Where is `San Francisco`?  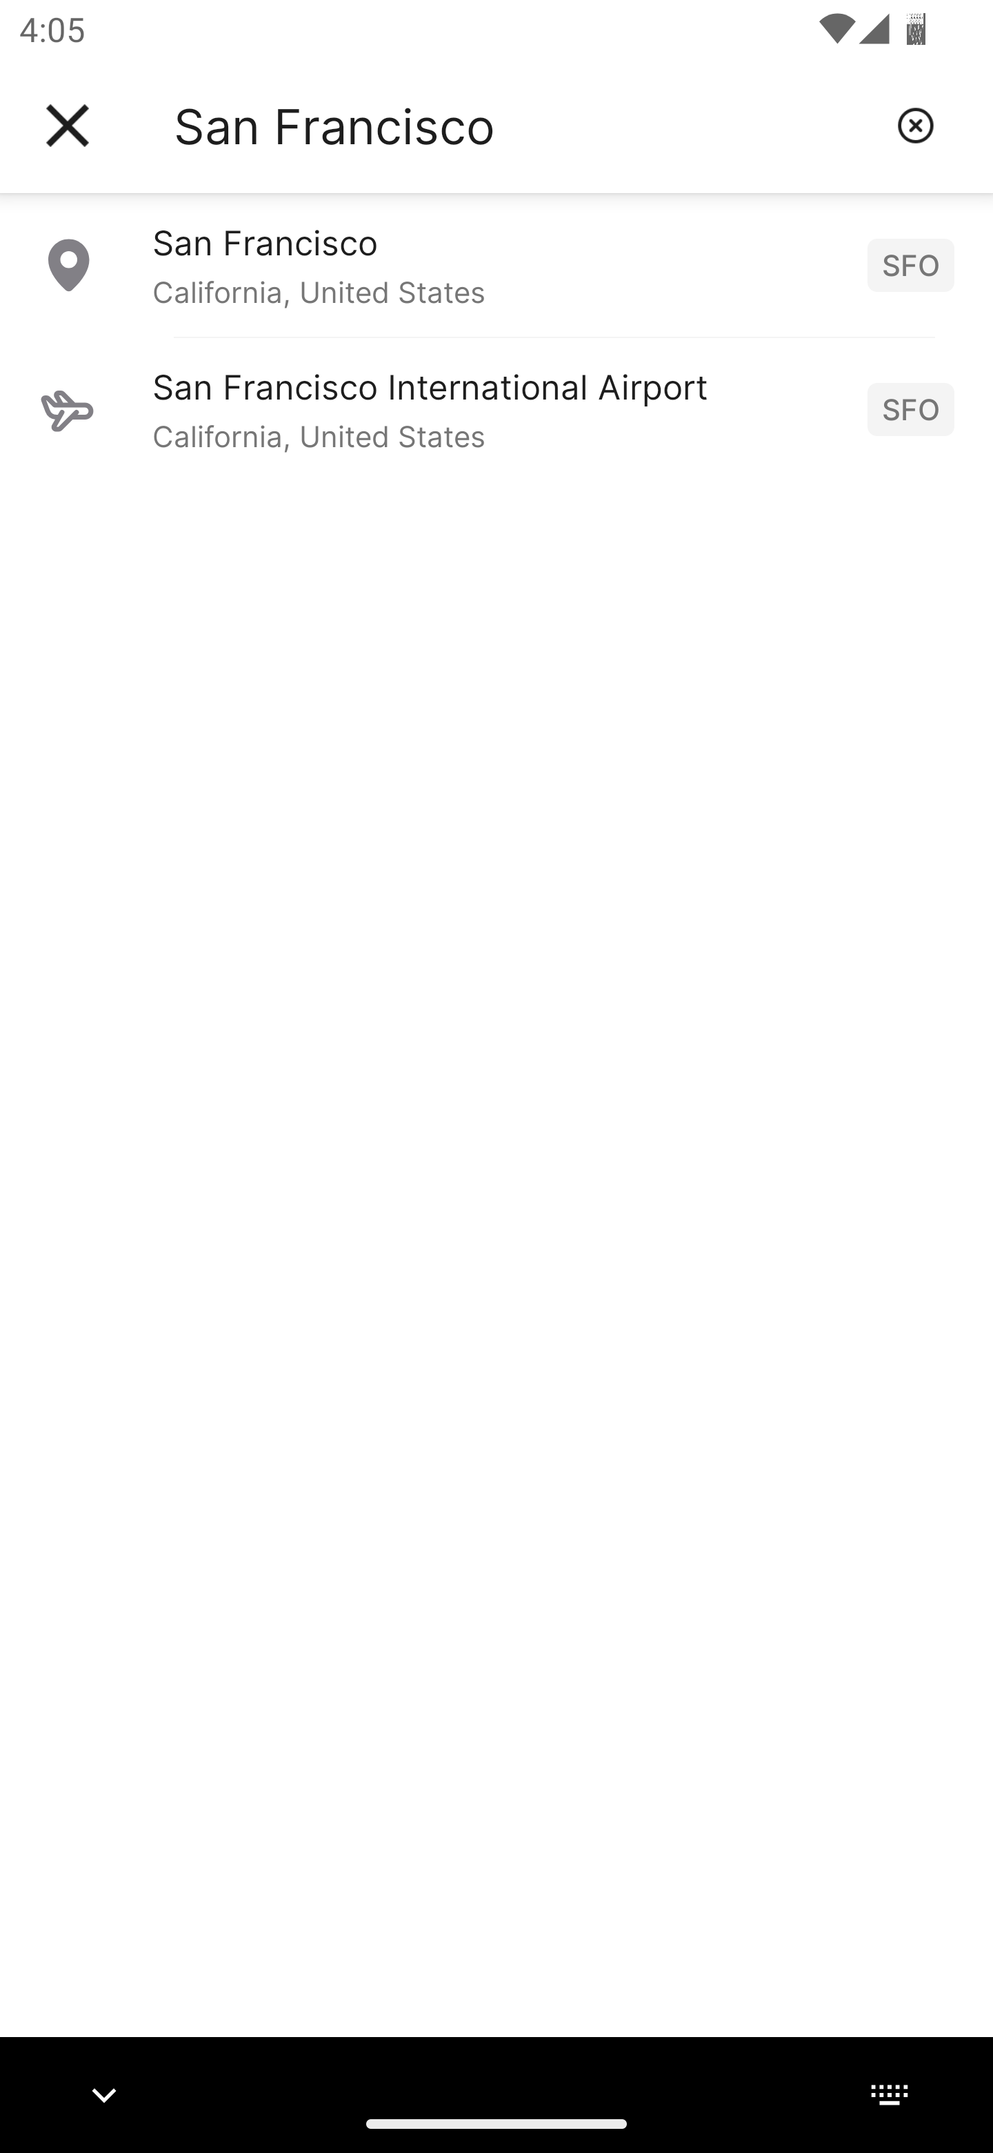 San Francisco is located at coordinates (525, 126).